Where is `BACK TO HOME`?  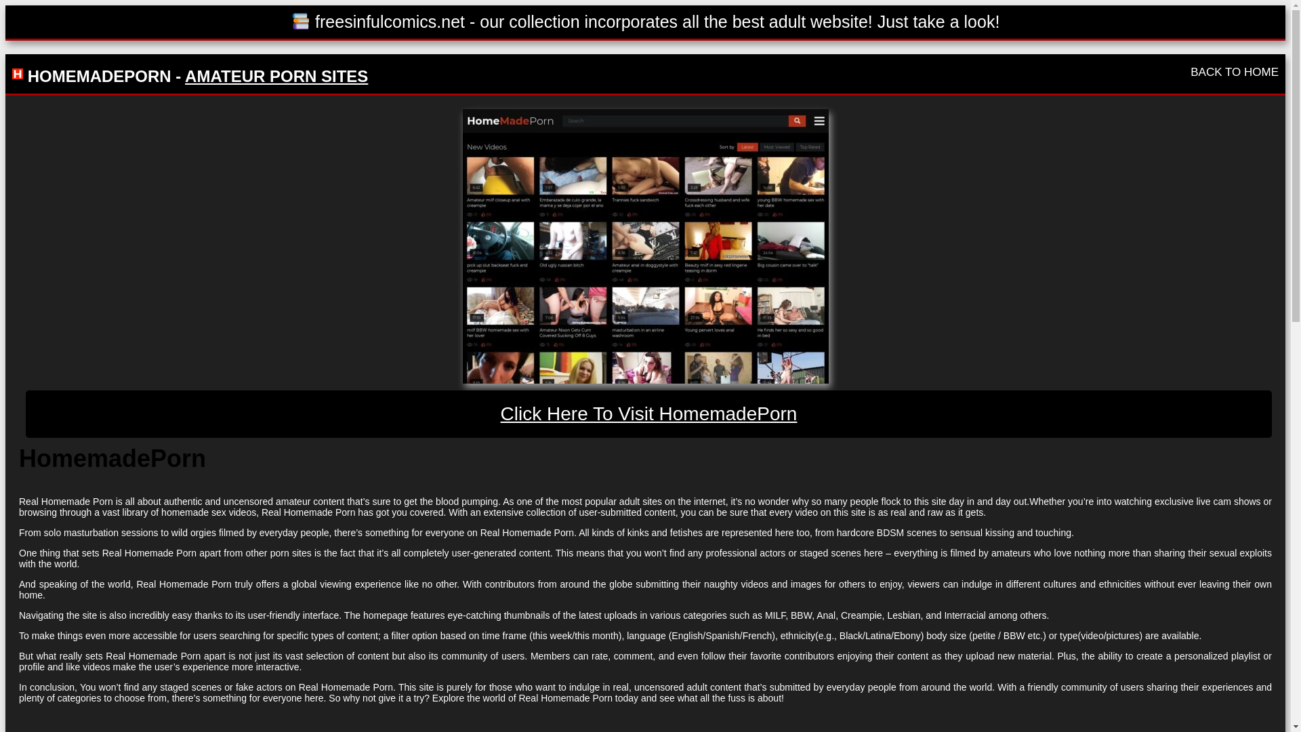
BACK TO HOME is located at coordinates (1235, 72).